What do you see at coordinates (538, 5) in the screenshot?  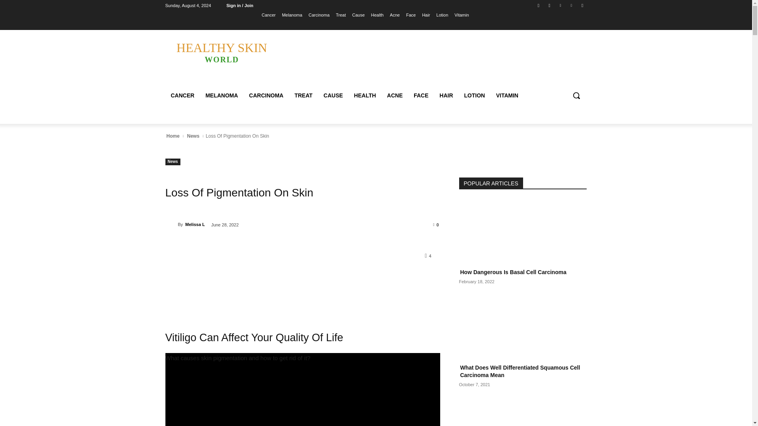 I see `Facebook` at bounding box center [538, 5].